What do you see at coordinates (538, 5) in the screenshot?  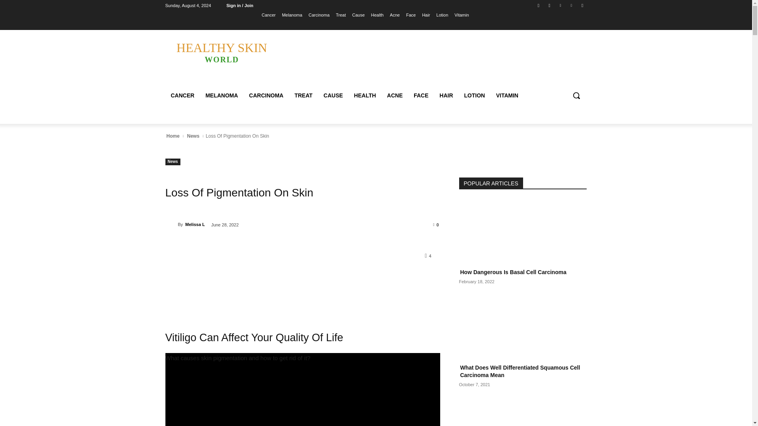 I see `Facebook` at bounding box center [538, 5].